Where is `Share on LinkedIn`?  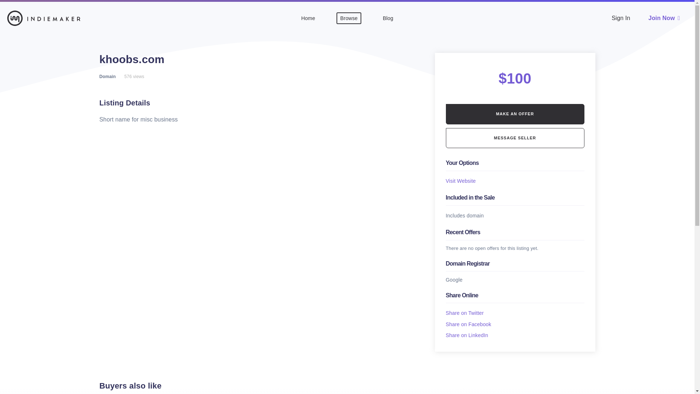 Share on LinkedIn is located at coordinates (467, 335).